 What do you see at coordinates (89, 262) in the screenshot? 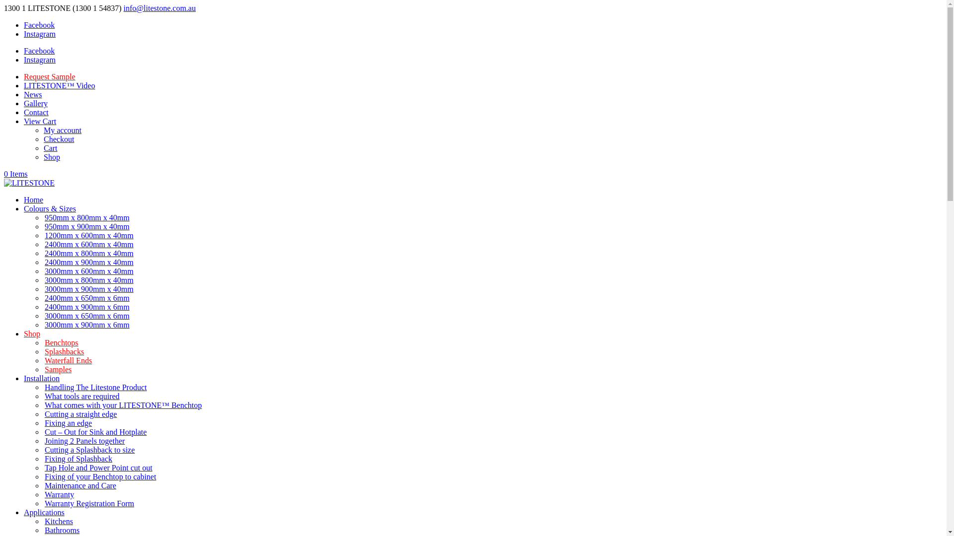
I see `2400mm x 900mm x 40mm` at bounding box center [89, 262].